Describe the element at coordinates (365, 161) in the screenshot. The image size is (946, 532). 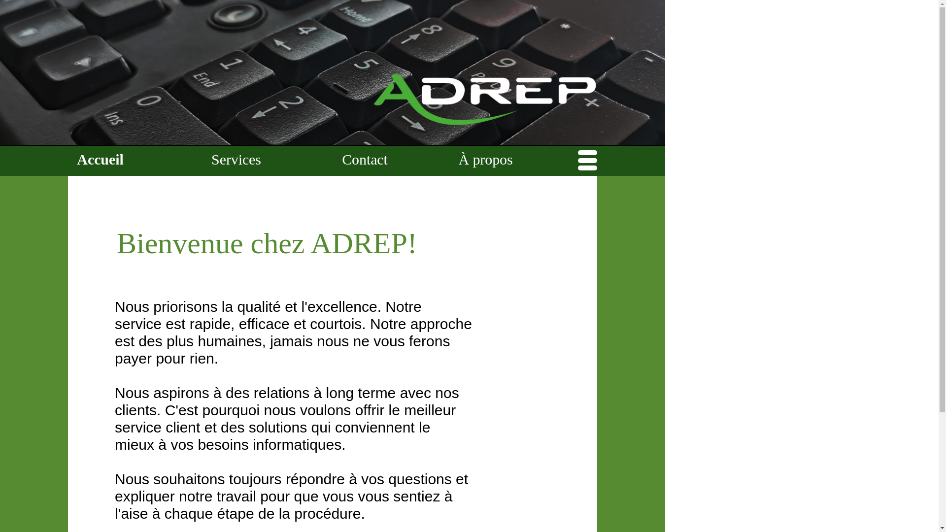
I see `Contact` at that location.